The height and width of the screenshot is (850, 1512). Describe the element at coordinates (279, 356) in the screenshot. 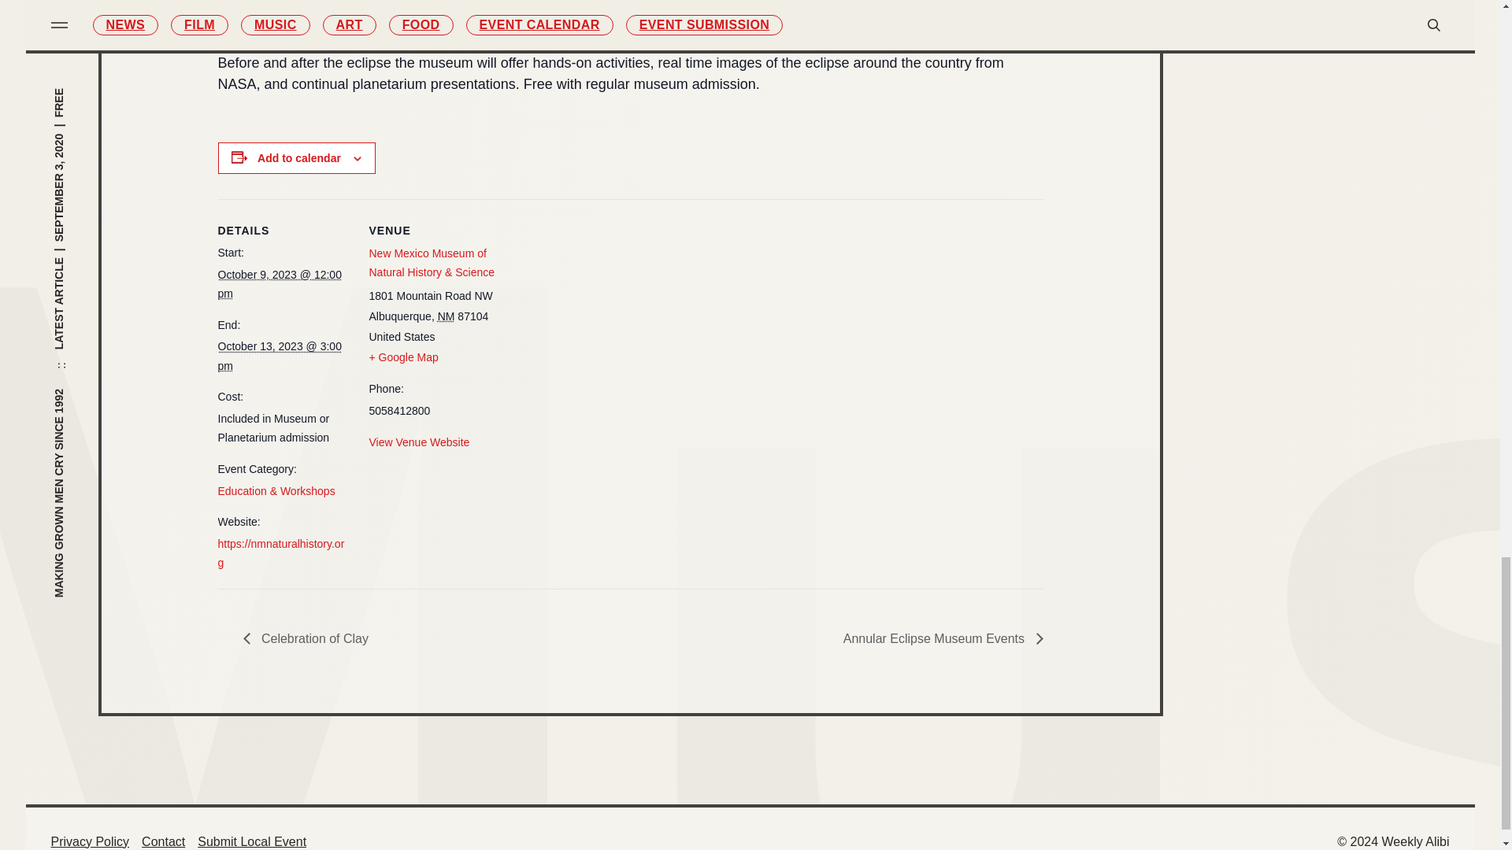

I see `2023-10-13` at that location.